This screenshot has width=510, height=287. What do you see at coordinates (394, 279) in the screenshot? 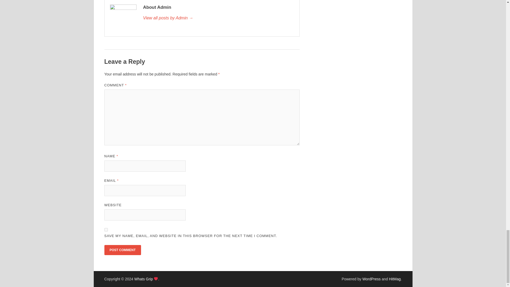
I see `HitMag WordPress Theme` at bounding box center [394, 279].